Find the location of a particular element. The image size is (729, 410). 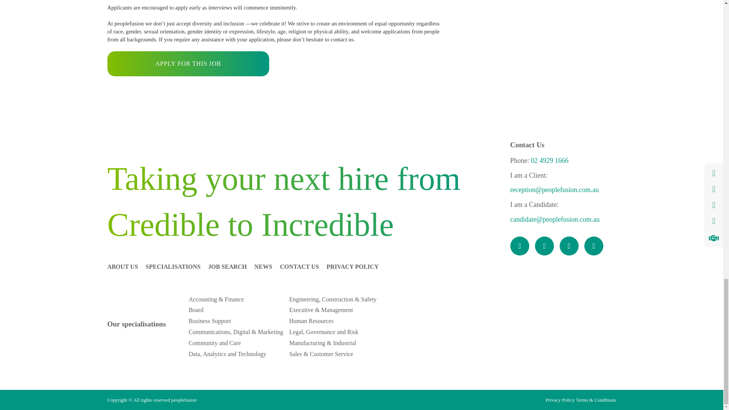

Instagram is located at coordinates (544, 246).